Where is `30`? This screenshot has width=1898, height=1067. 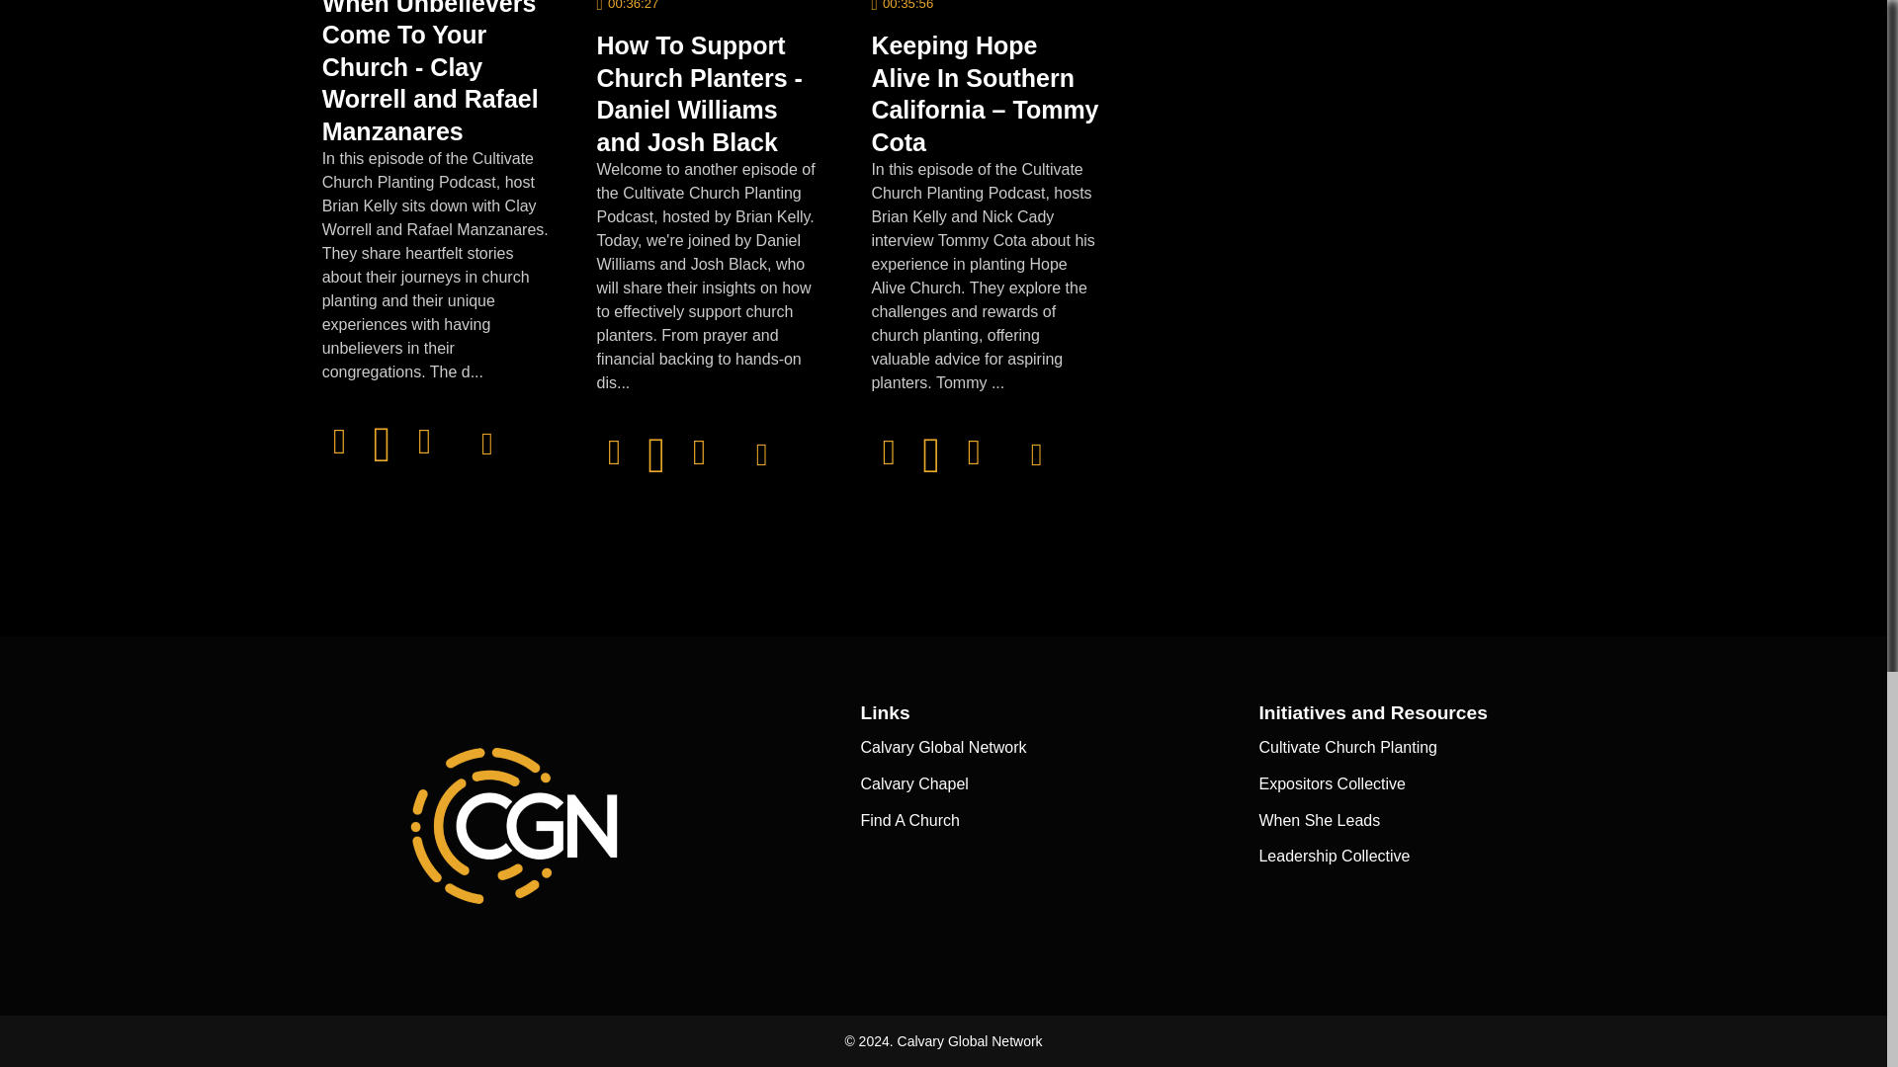
30 is located at coordinates (425, 441).